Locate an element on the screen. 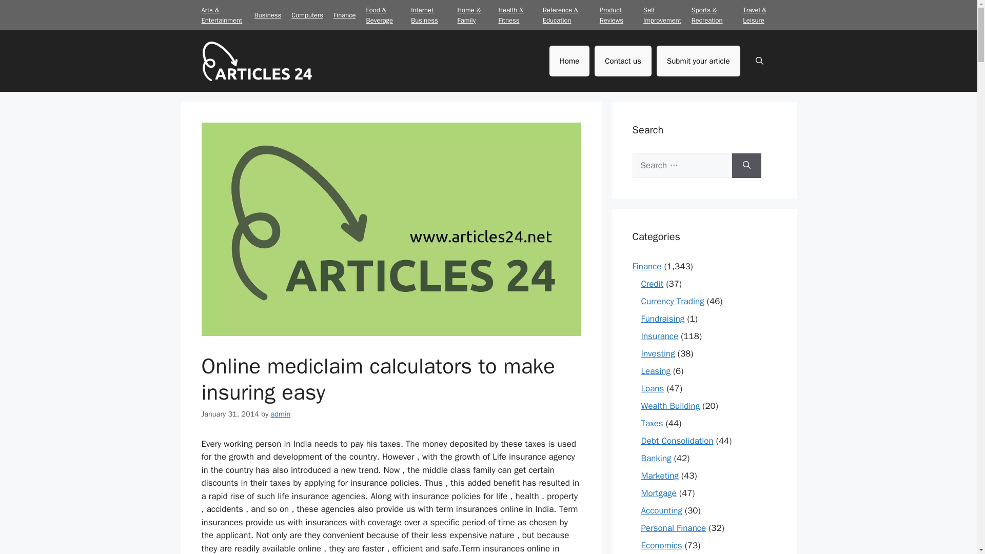  Computers is located at coordinates (307, 14).